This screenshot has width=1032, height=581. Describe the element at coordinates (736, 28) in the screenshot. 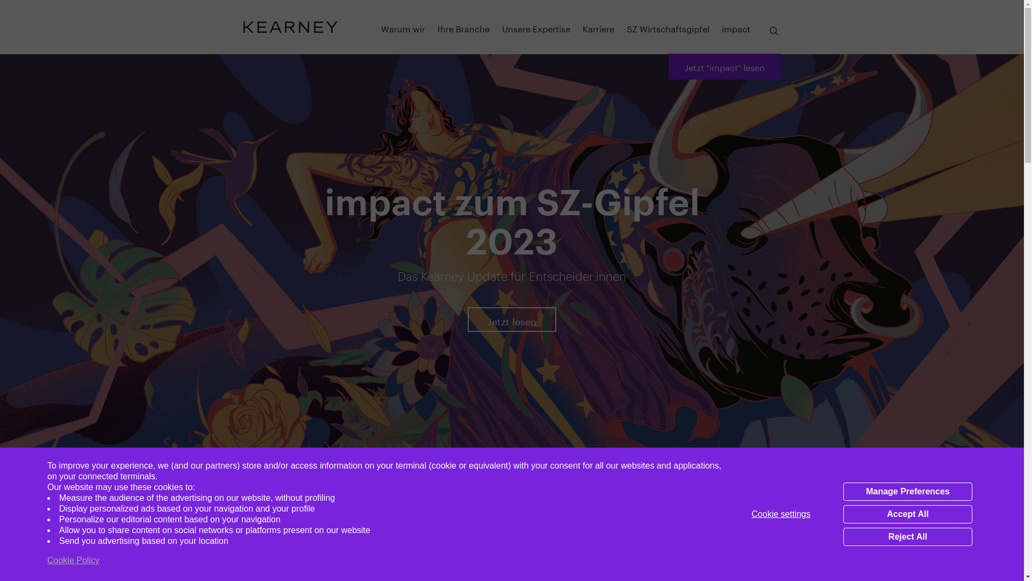

I see `impact` at that location.